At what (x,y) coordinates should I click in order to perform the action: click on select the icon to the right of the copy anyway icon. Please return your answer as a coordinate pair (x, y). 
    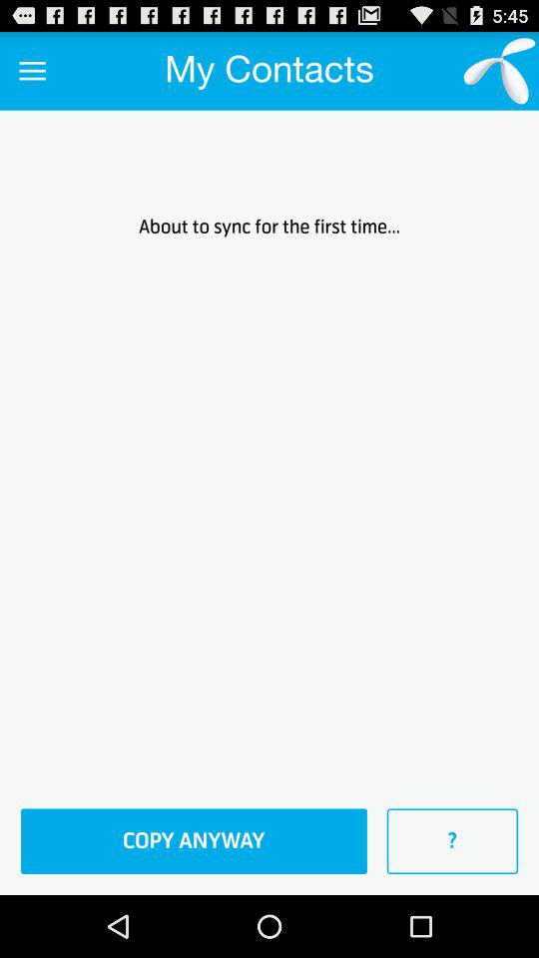
    Looking at the image, I should click on (452, 841).